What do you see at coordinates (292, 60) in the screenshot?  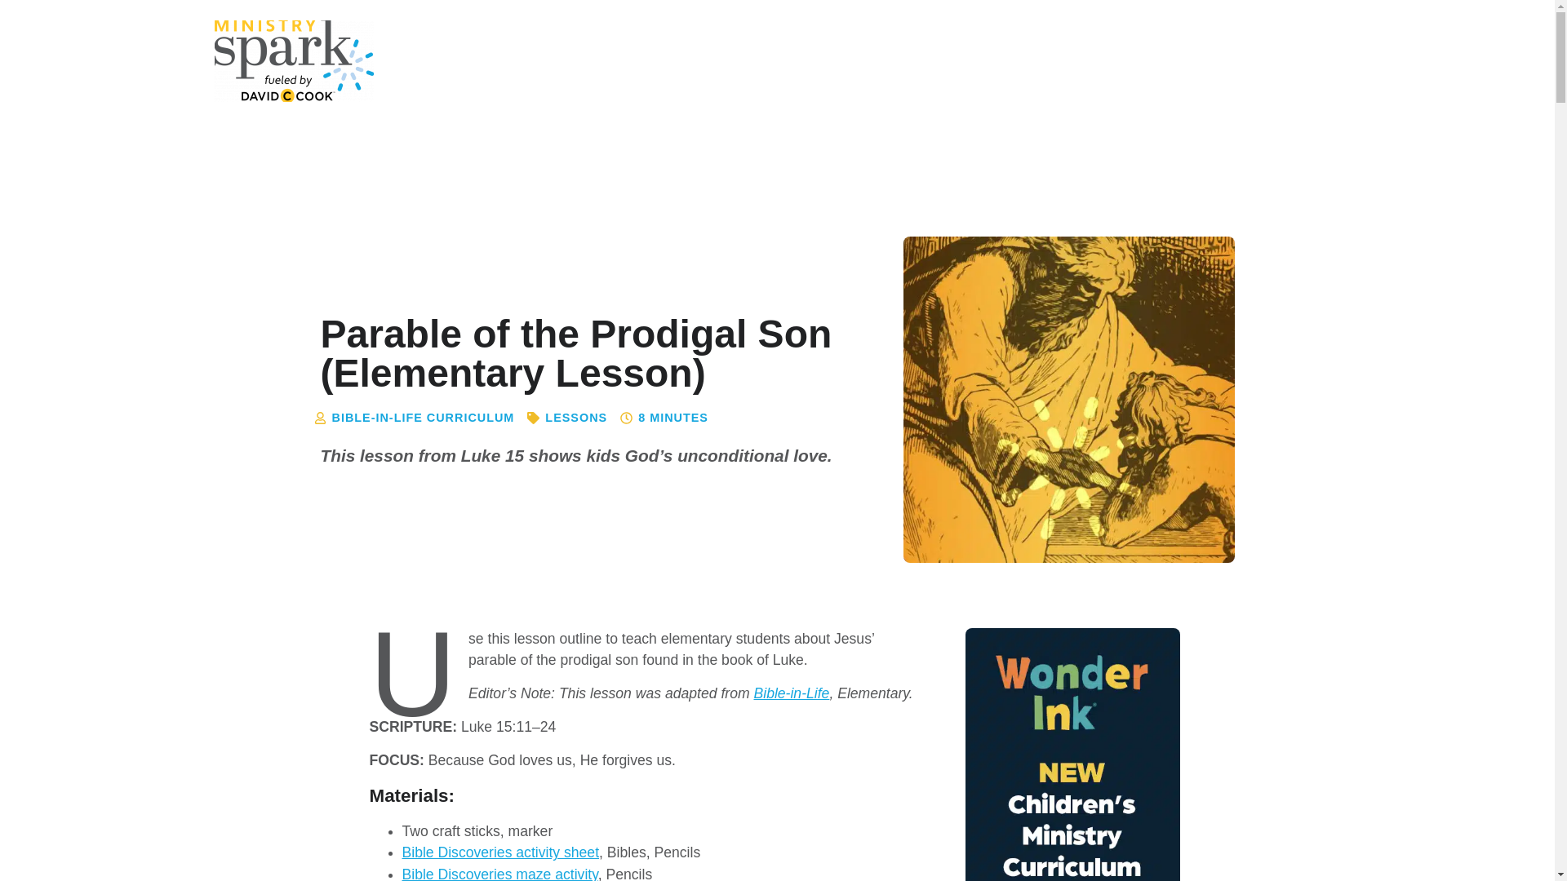 I see `cropped-ministry-spark-logo-by-DCC-color-900px.png` at bounding box center [292, 60].